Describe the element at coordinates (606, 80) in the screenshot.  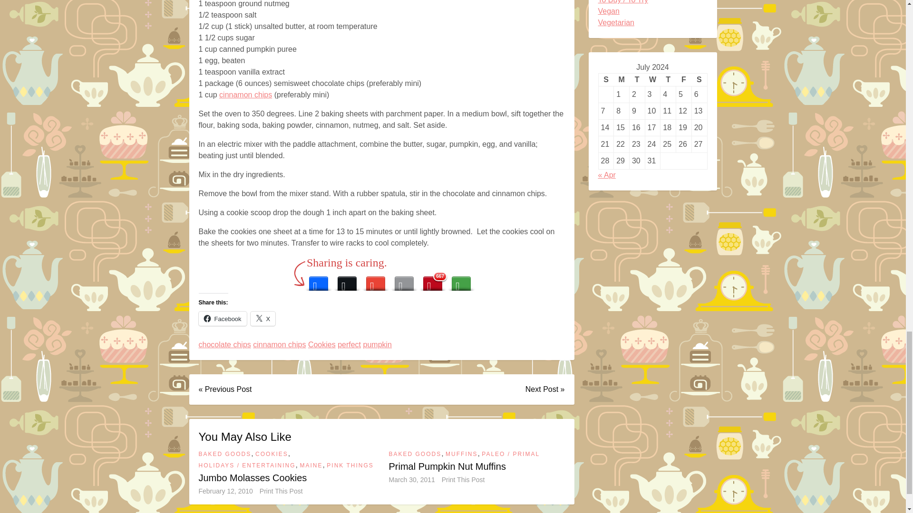
I see `Sunday` at that location.